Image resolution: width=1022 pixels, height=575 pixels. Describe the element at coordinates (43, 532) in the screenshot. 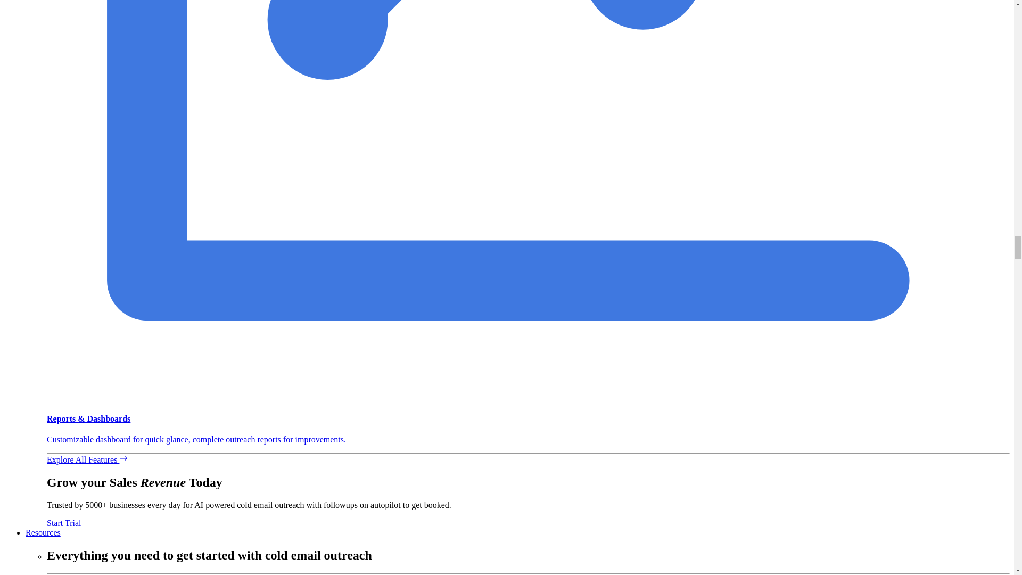

I see `Resources` at that location.